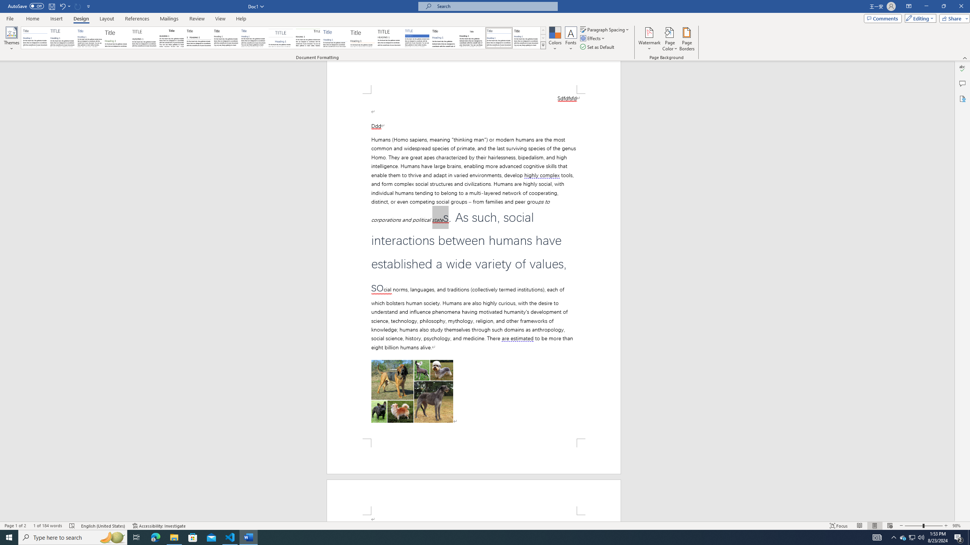  Describe the element at coordinates (412, 391) in the screenshot. I see `Morphological variation in six dogs` at that location.